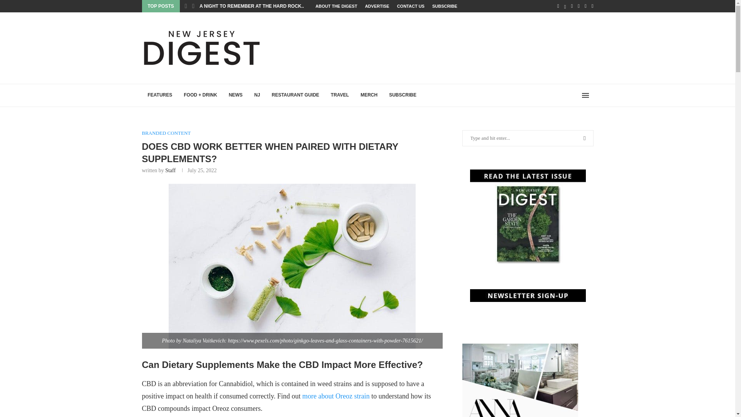  Describe the element at coordinates (167, 133) in the screenshot. I see `BRANDED CONTENT` at that location.